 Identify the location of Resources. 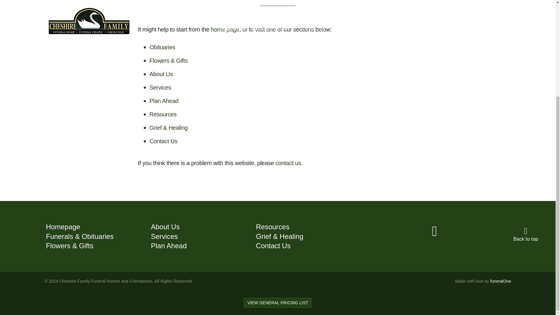
(163, 114).